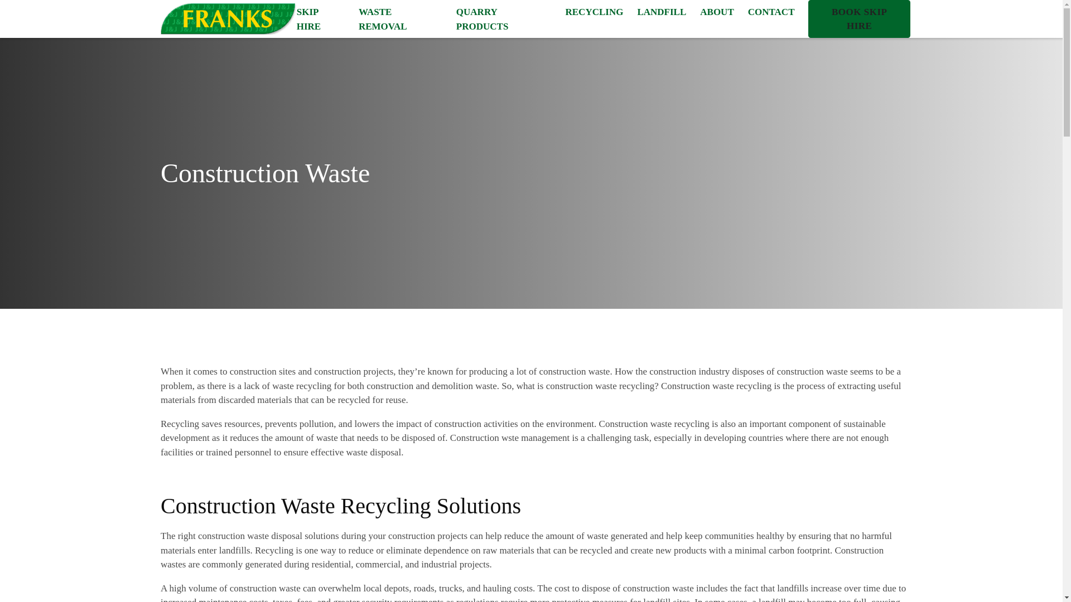 Image resolution: width=1071 pixels, height=602 pixels. I want to click on WASTE REMOVAL, so click(401, 19).